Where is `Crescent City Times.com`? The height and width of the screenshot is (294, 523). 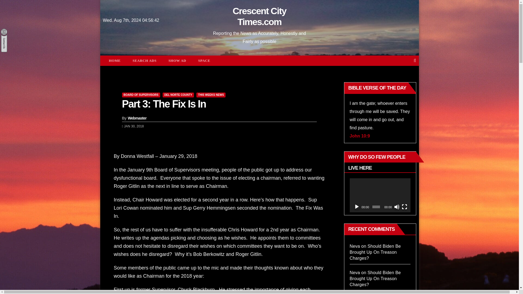 Crescent City Times.com is located at coordinates (259, 16).